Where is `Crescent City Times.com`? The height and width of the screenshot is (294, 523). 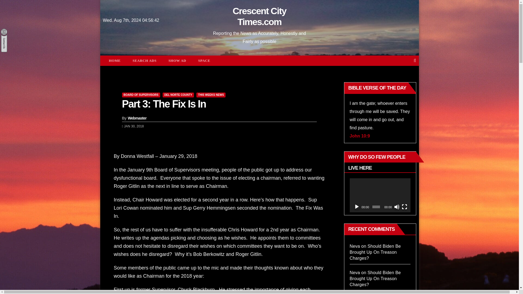 Crescent City Times.com is located at coordinates (259, 16).